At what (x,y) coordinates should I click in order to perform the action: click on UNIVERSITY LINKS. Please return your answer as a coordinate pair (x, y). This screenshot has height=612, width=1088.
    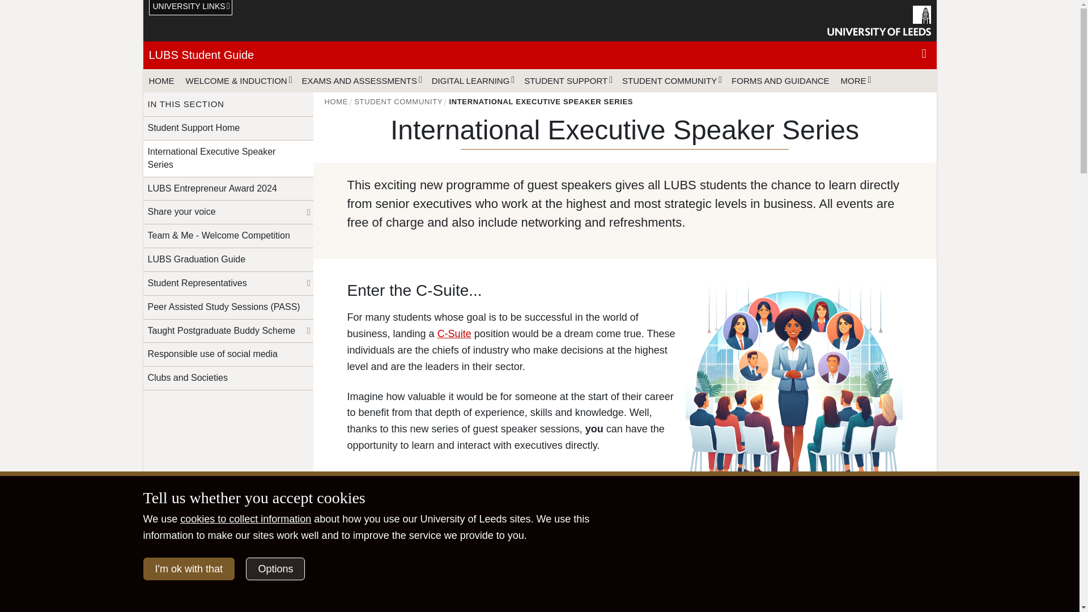
    Looking at the image, I should click on (190, 8).